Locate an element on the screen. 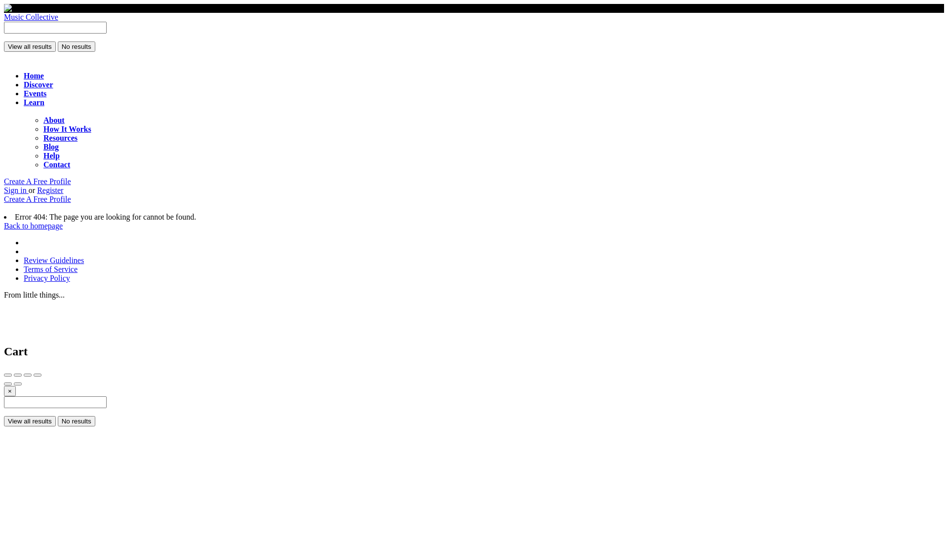 This screenshot has width=948, height=533. Events is located at coordinates (35, 94).